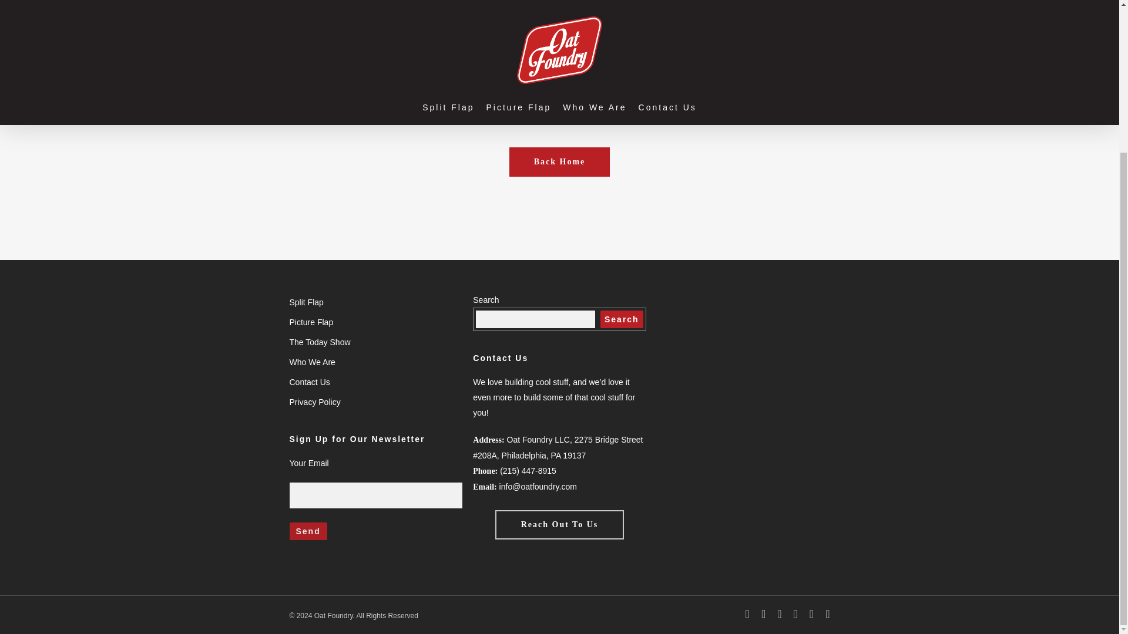 The image size is (1128, 634). I want to click on Back Home, so click(559, 162).